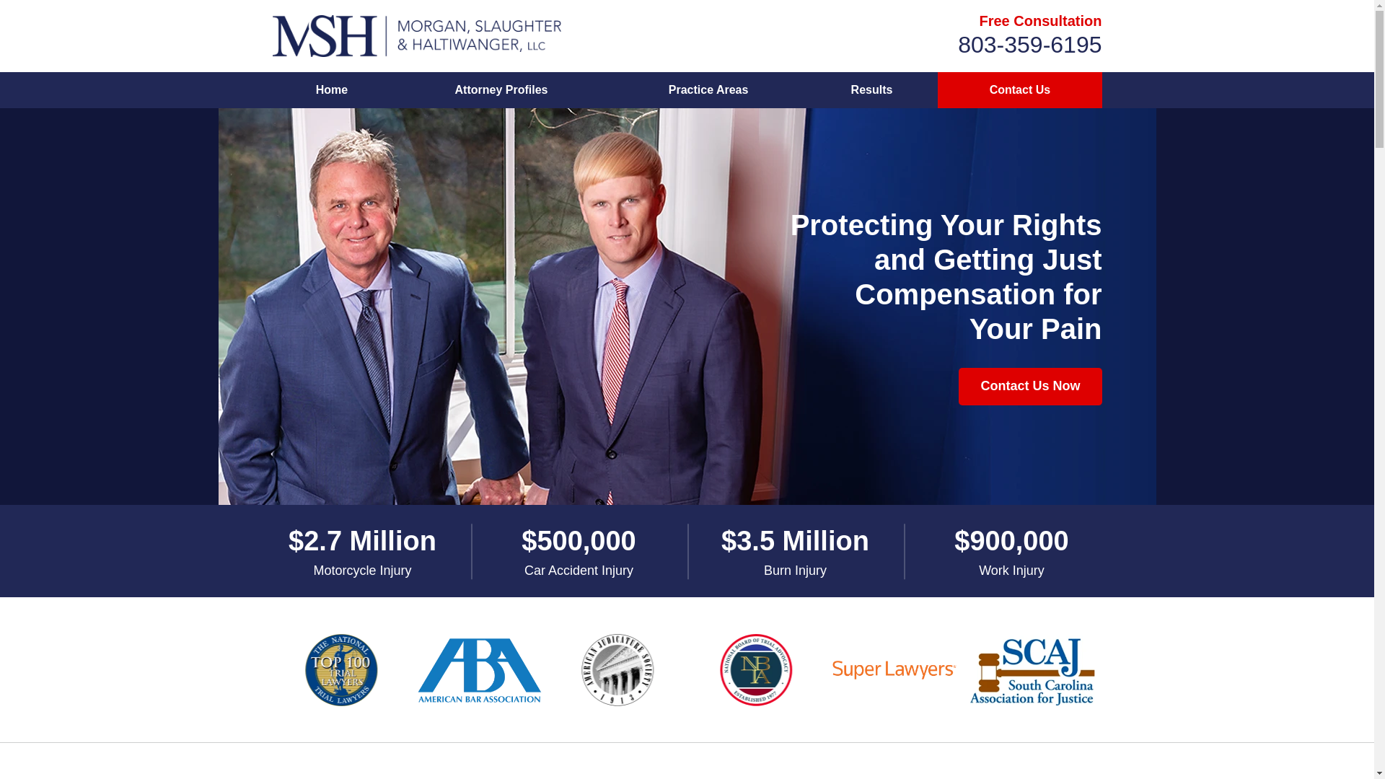  Describe the element at coordinates (1029, 45) in the screenshot. I see `803-359-6195` at that location.